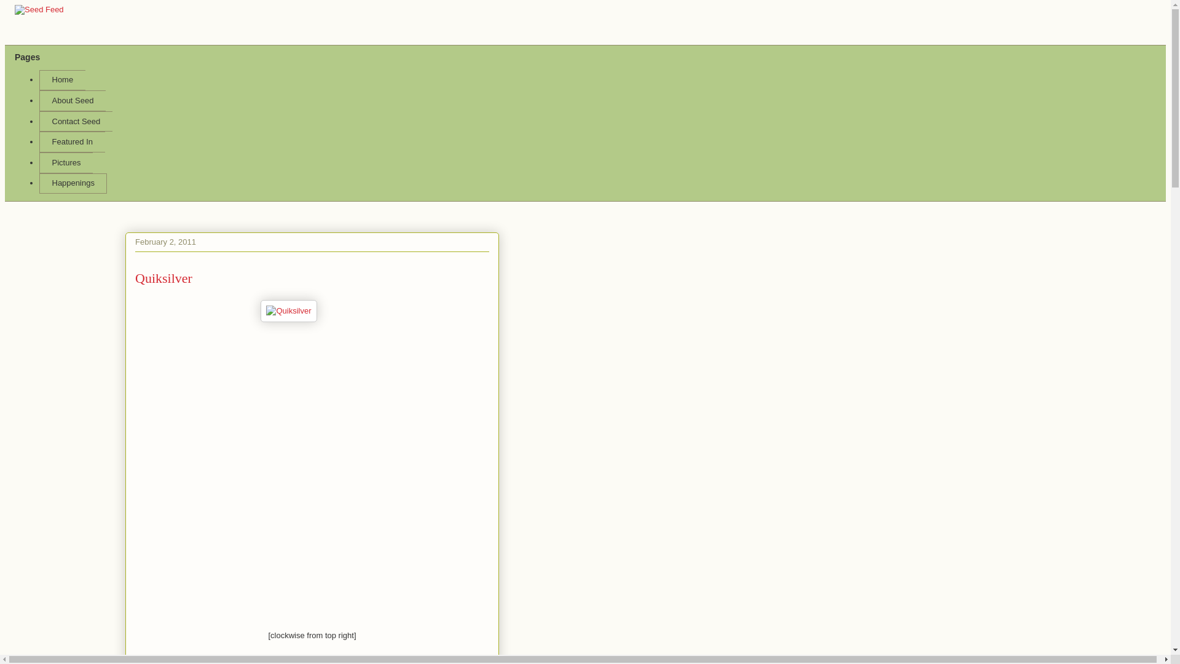  What do you see at coordinates (288, 311) in the screenshot?
I see `Quiksilver` at bounding box center [288, 311].